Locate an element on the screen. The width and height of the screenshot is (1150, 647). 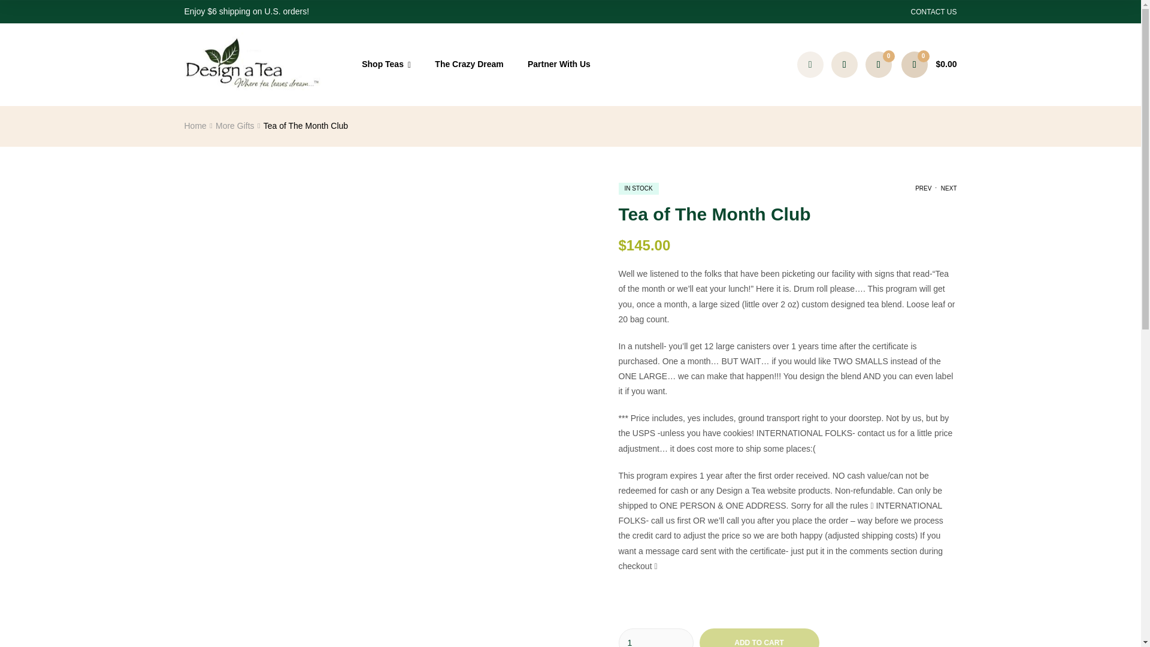
CONTACT US is located at coordinates (933, 12).